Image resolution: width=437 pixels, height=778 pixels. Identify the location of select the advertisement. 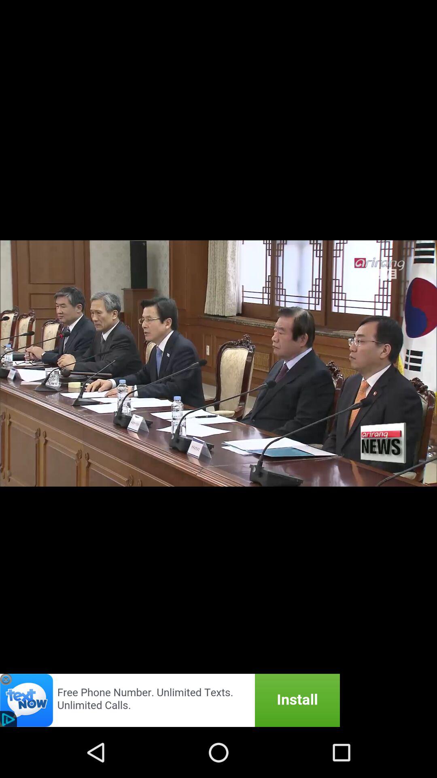
(170, 700).